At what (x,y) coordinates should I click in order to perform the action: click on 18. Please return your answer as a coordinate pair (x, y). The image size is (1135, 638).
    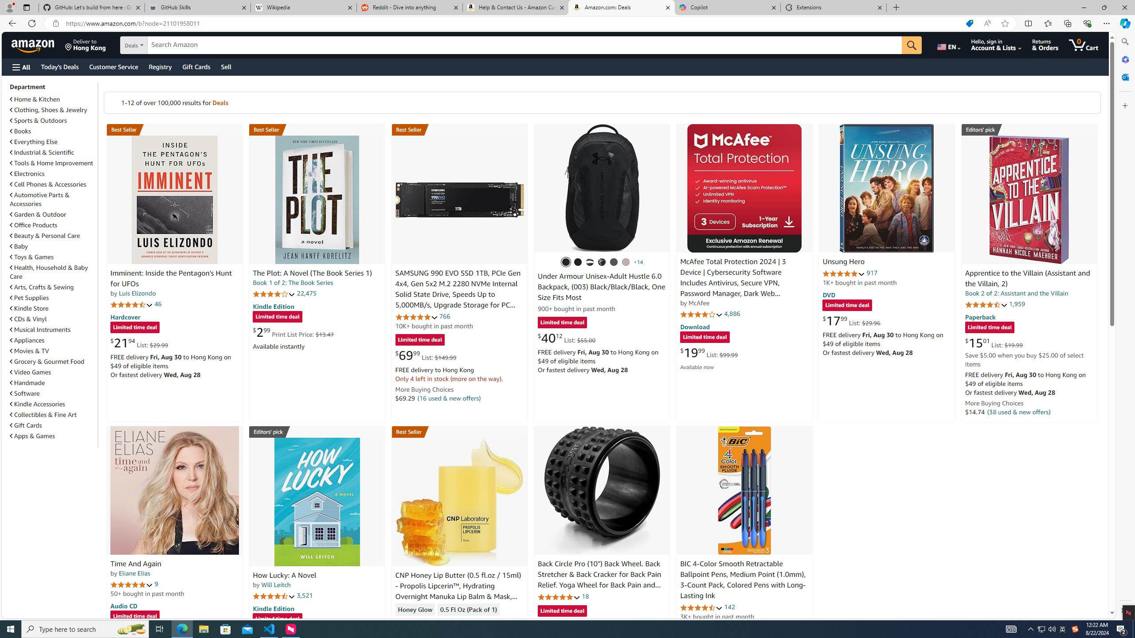
    Looking at the image, I should click on (585, 596).